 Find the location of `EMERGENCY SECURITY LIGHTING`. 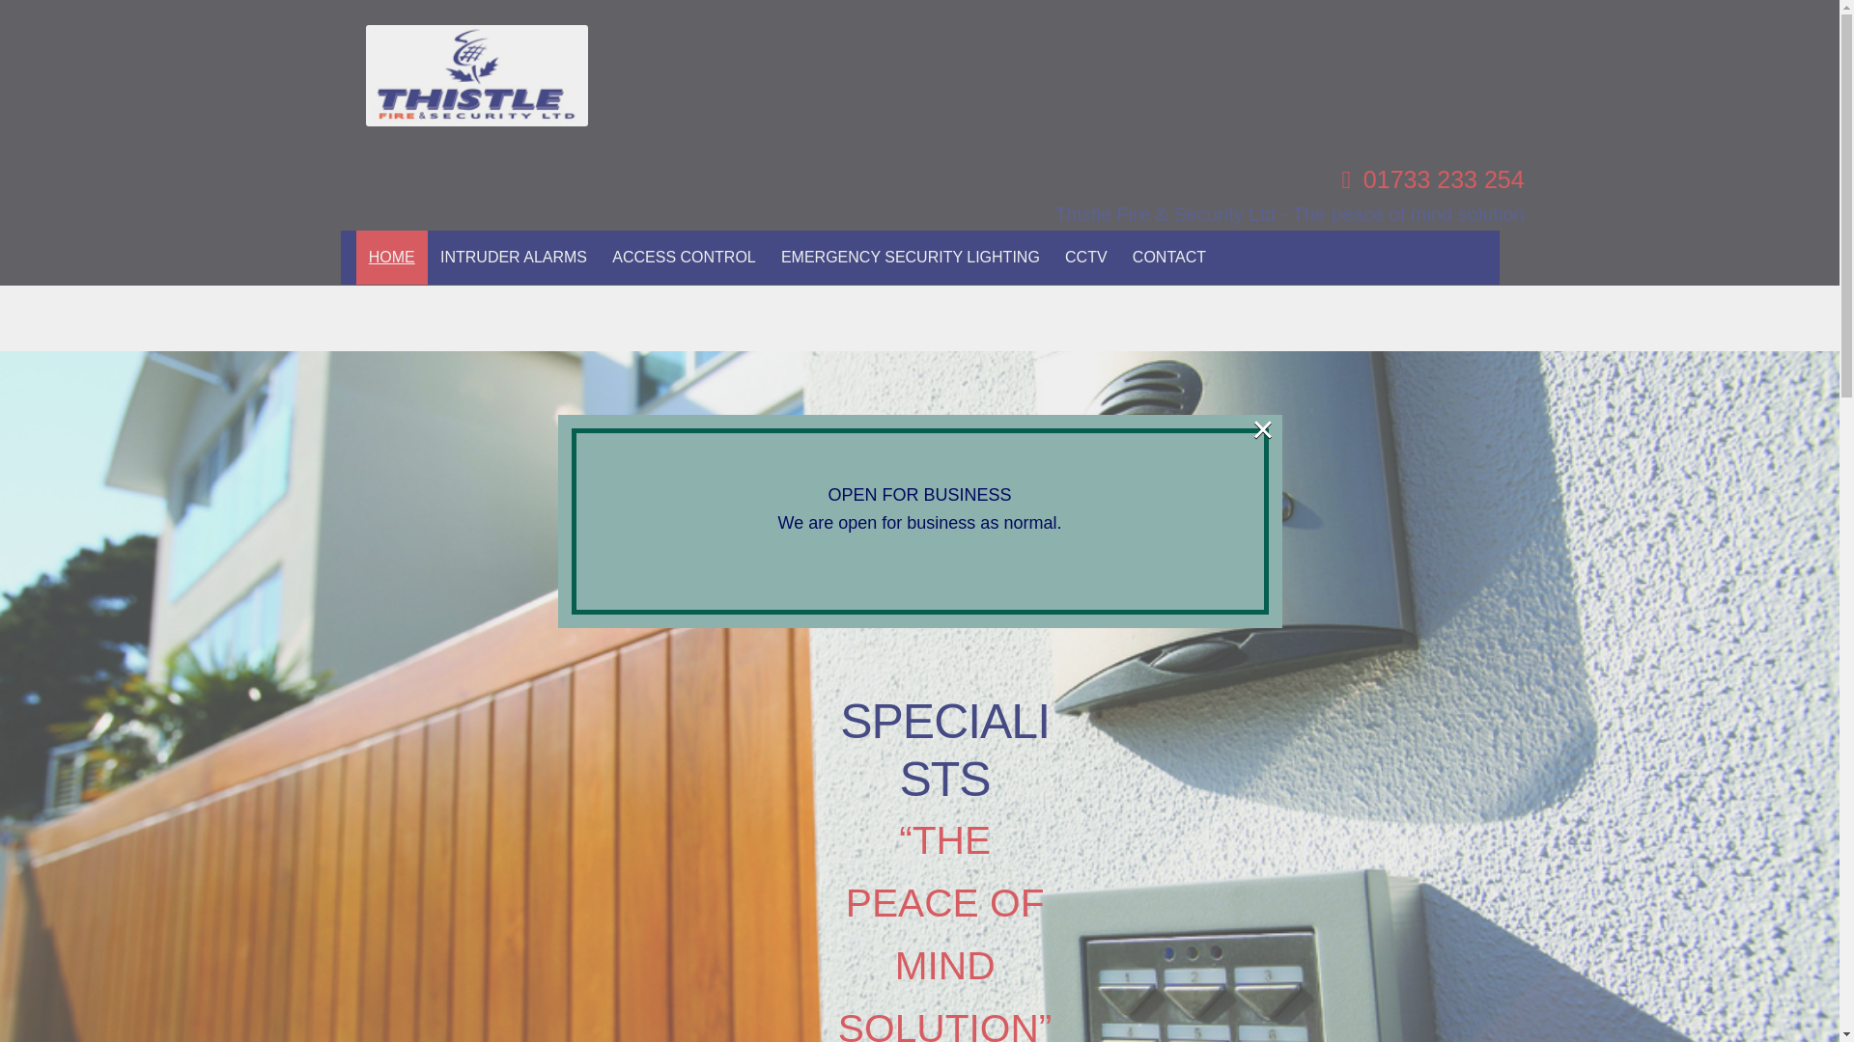

EMERGENCY SECURITY LIGHTING is located at coordinates (911, 257).